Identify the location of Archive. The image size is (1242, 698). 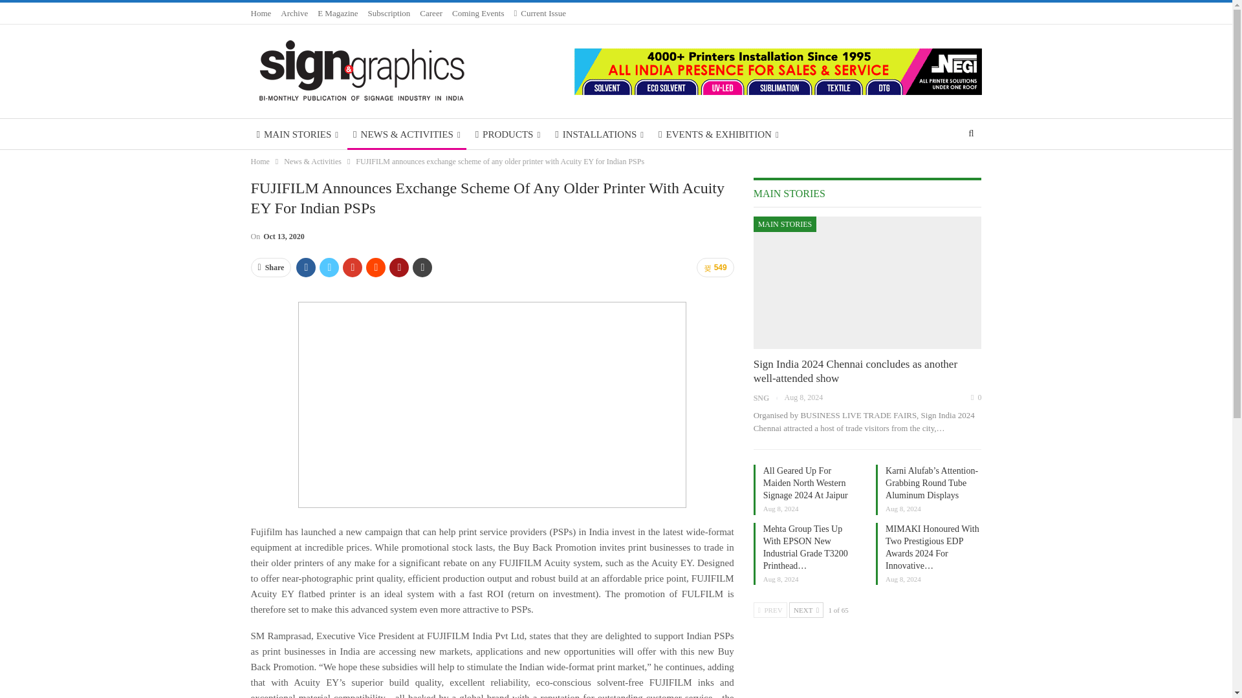
(294, 13).